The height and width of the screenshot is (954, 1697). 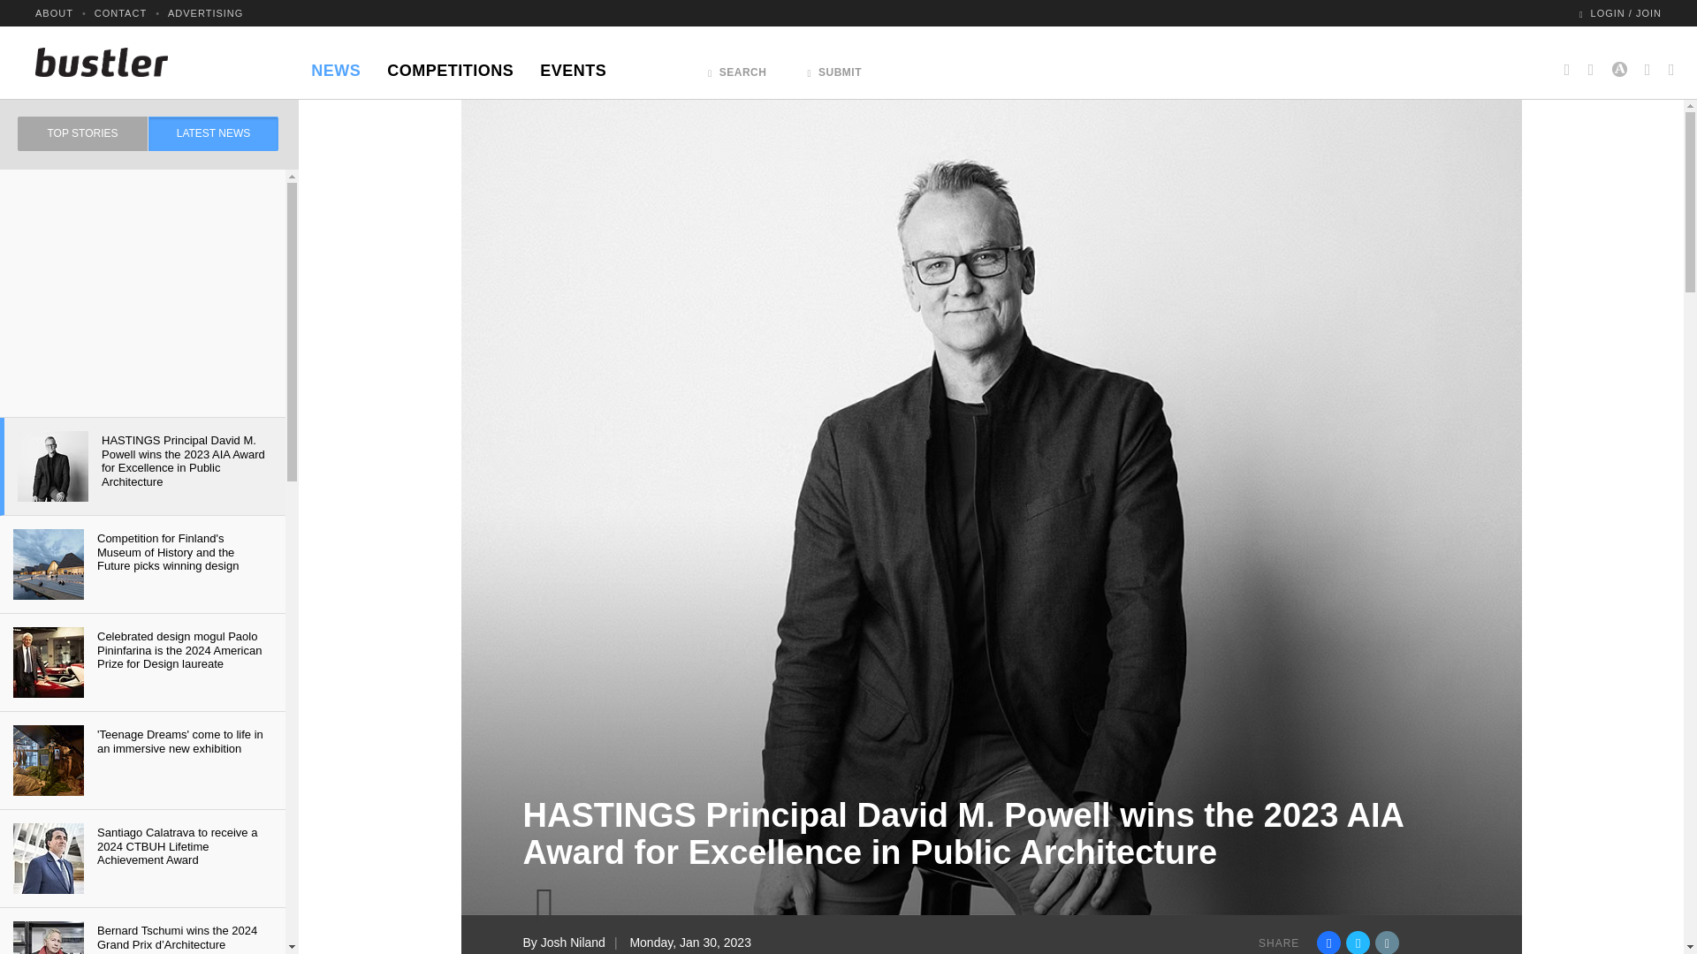 I want to click on CONTACT, so click(x=120, y=12).